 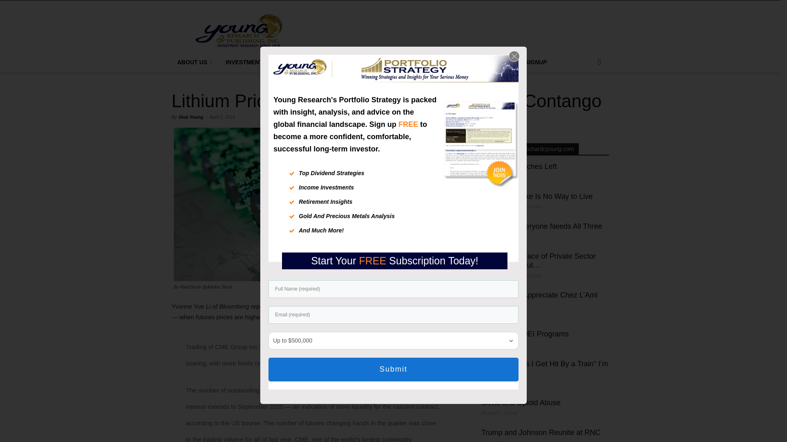 What do you see at coordinates (195, 62) in the screenshot?
I see `ABOUT US` at bounding box center [195, 62].